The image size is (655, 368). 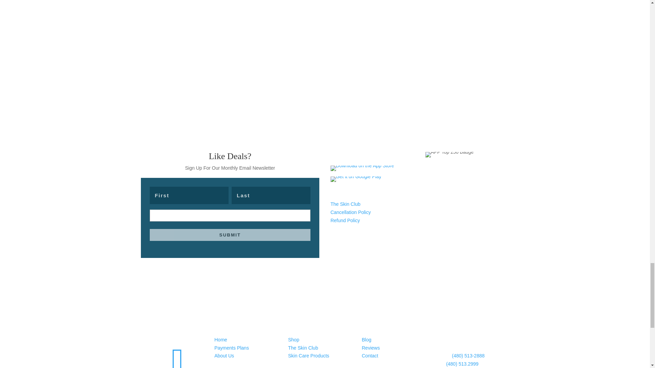 What do you see at coordinates (362, 168) in the screenshot?
I see `appstore` at bounding box center [362, 168].